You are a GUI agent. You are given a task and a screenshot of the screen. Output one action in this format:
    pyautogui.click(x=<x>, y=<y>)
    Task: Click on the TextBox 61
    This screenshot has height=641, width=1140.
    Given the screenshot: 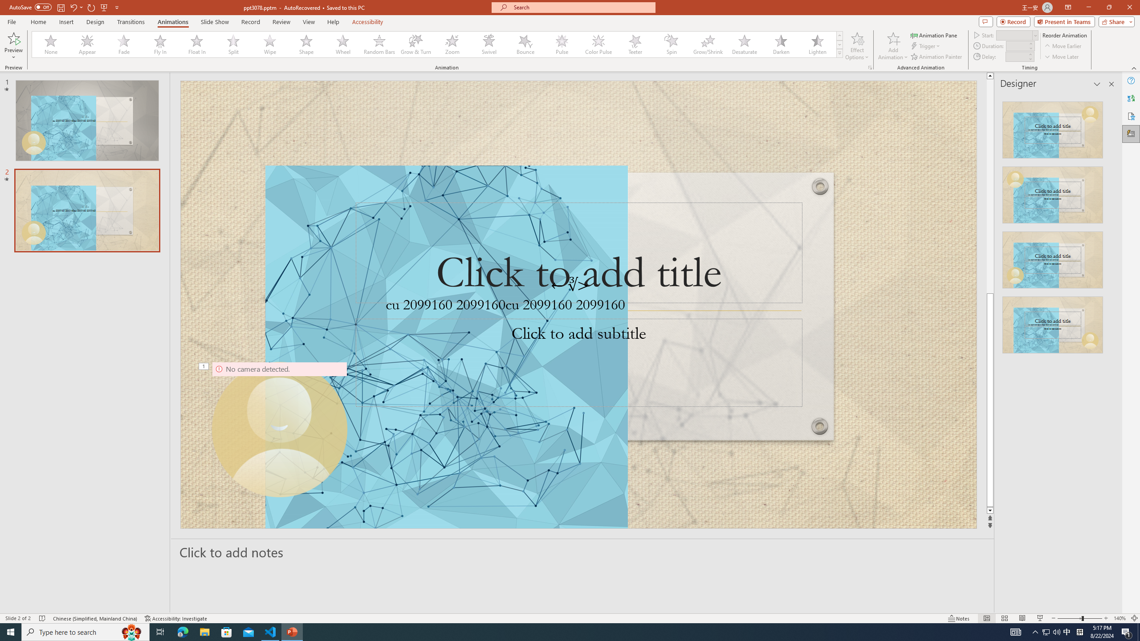 What is the action you would take?
    pyautogui.click(x=576, y=306)
    